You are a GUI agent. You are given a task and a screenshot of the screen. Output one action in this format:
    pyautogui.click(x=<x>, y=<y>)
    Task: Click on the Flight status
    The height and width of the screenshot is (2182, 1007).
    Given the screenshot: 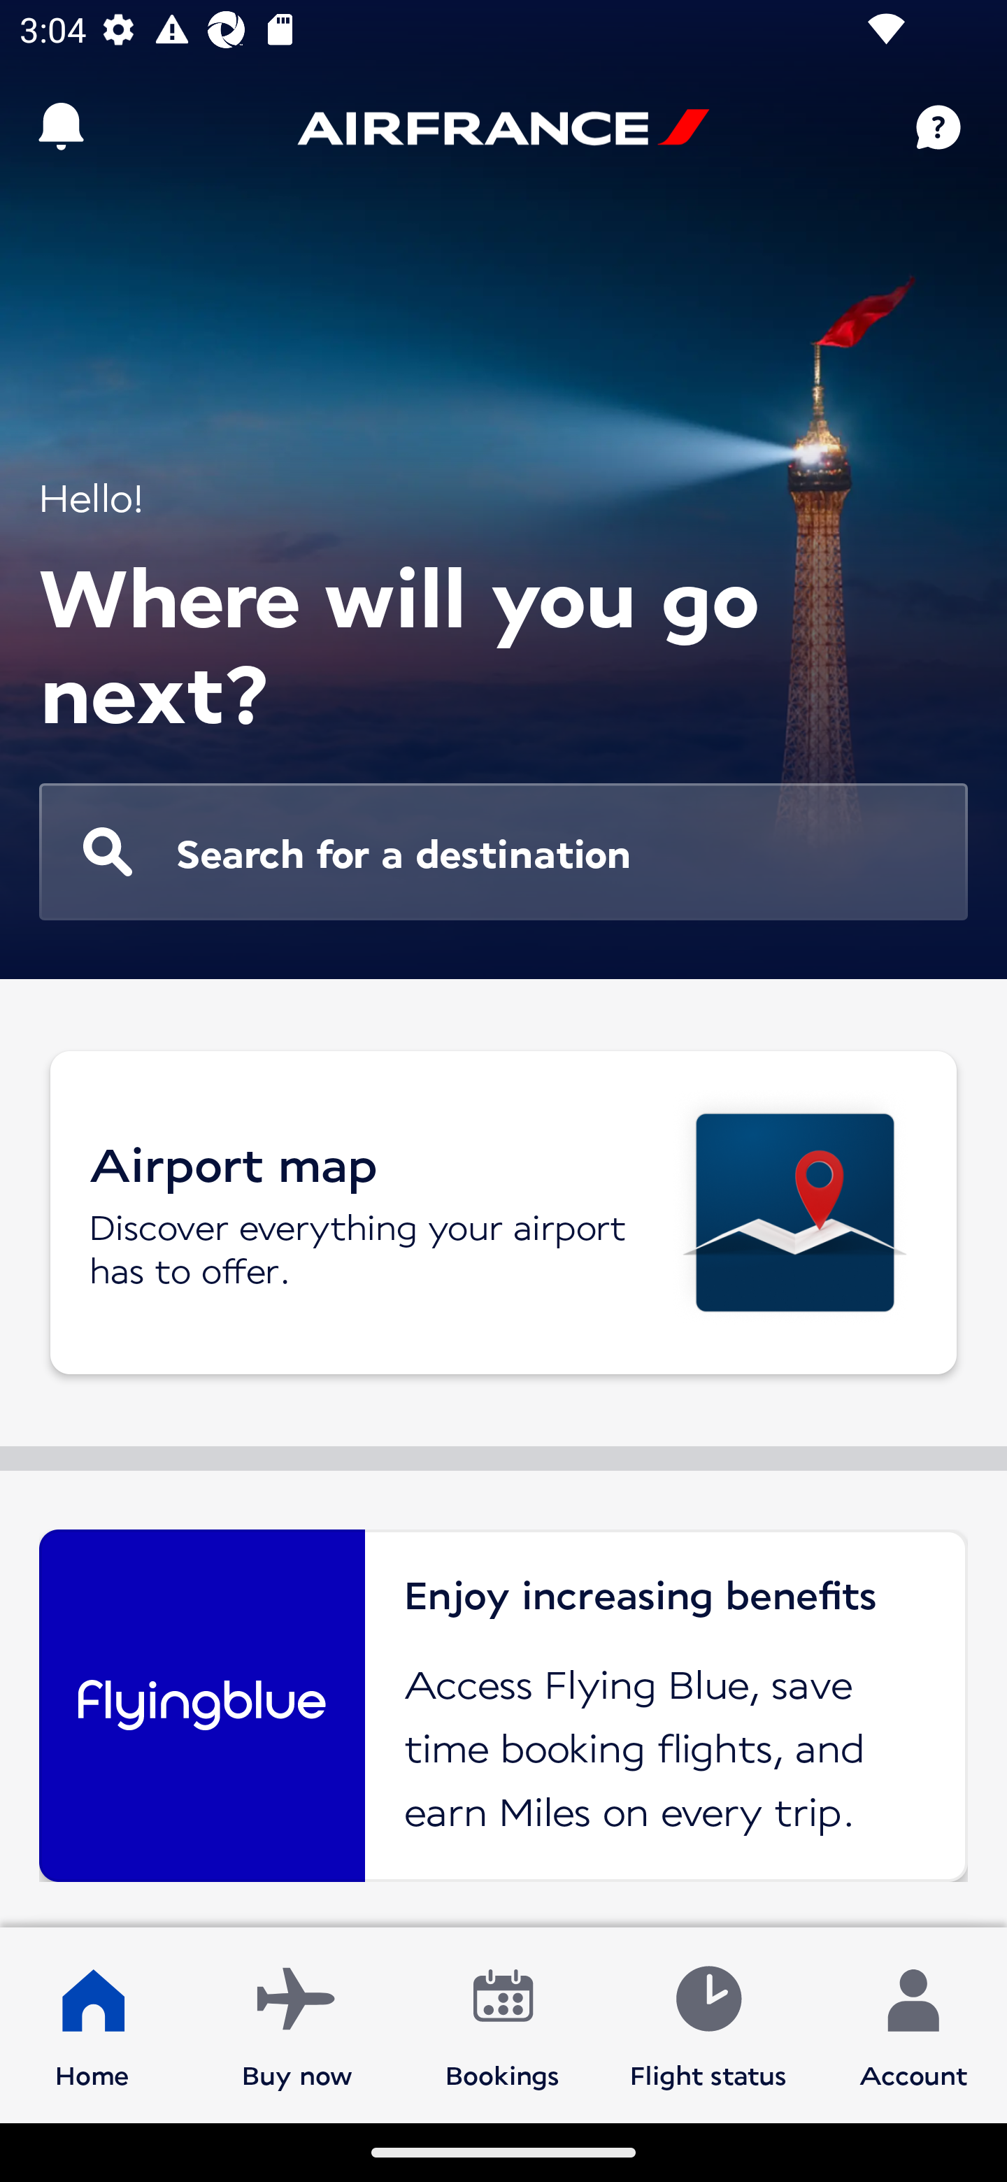 What is the action you would take?
    pyautogui.click(x=708, y=2024)
    